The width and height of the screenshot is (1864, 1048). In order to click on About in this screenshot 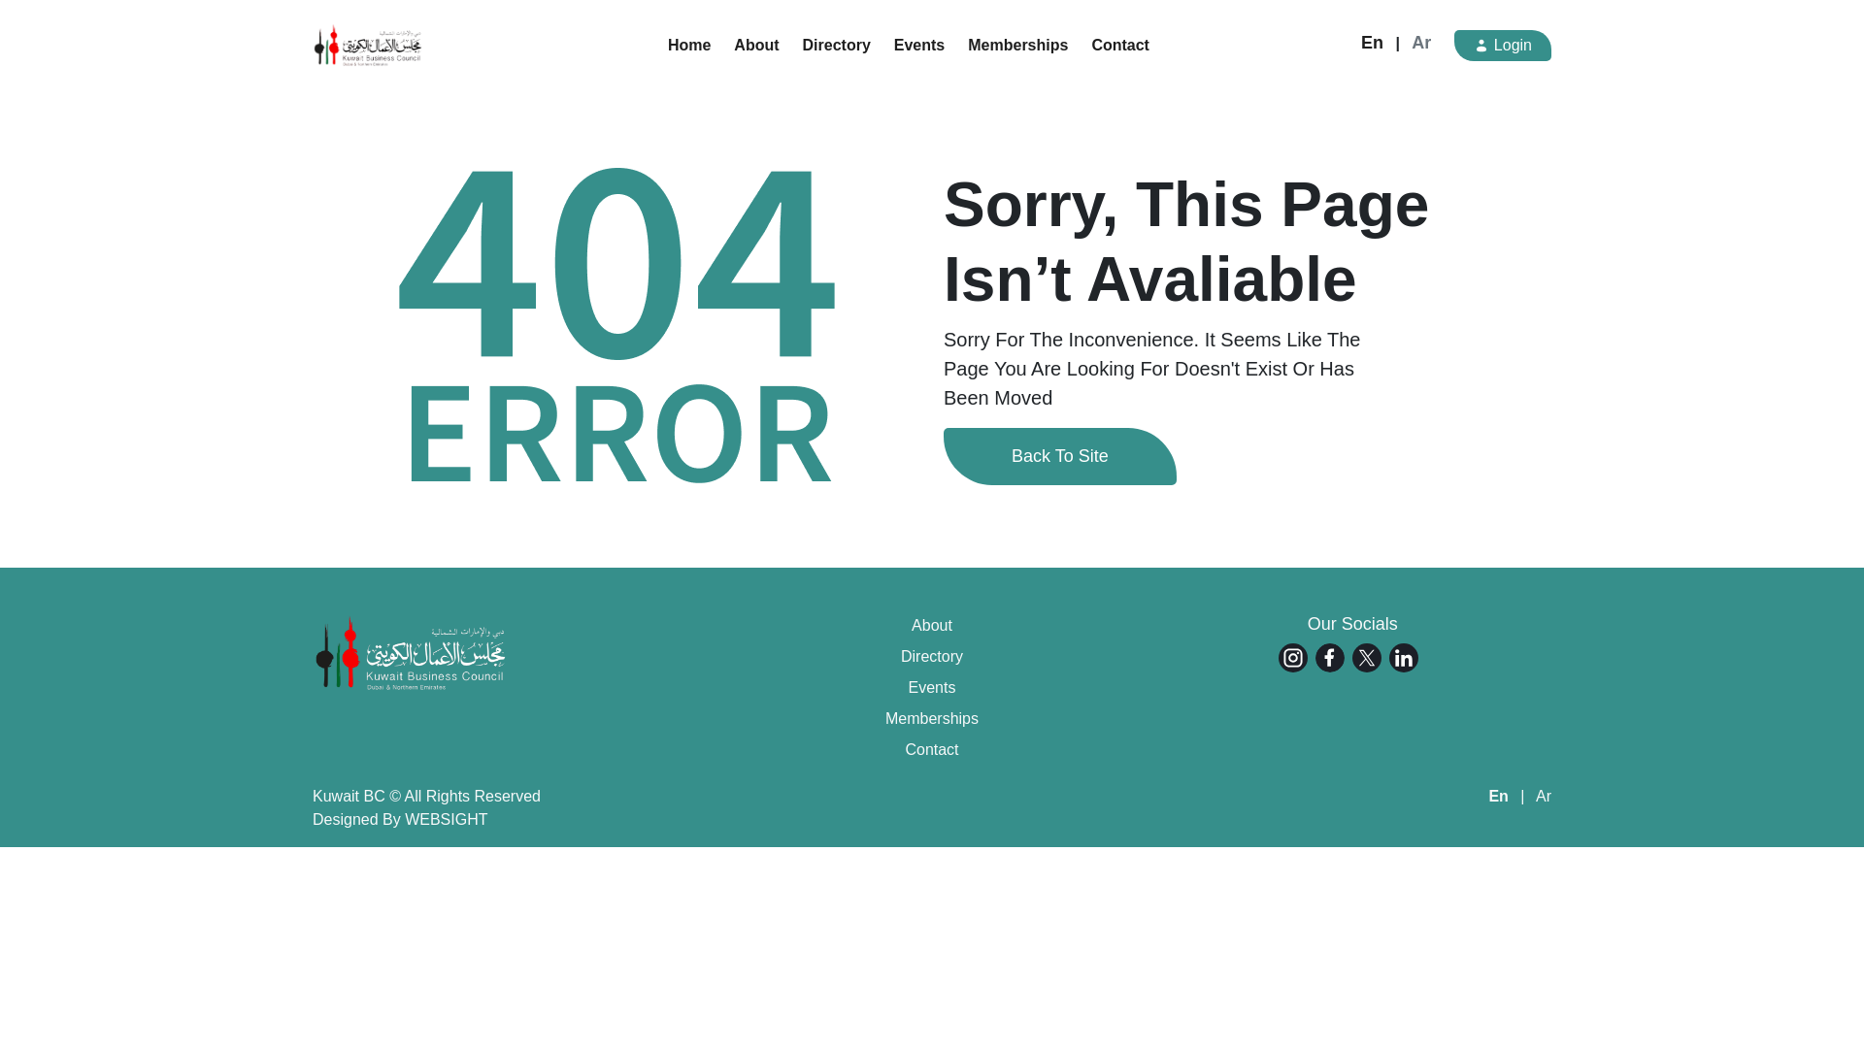, I will do `click(756, 45)`.